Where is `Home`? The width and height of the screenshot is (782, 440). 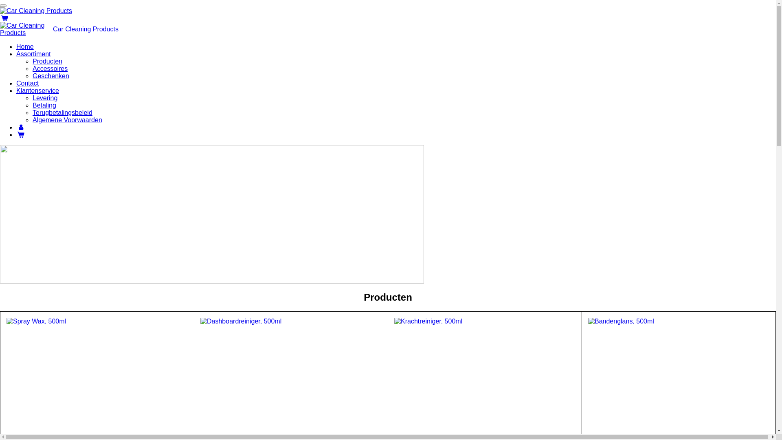 Home is located at coordinates (25, 46).